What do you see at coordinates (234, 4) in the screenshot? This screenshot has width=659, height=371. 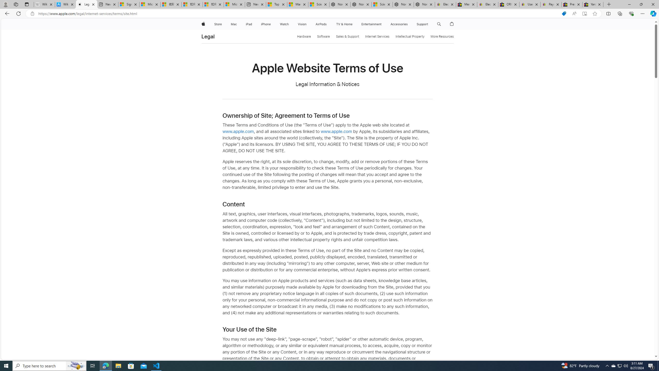 I see `Microsoft account | Account Checkup` at bounding box center [234, 4].